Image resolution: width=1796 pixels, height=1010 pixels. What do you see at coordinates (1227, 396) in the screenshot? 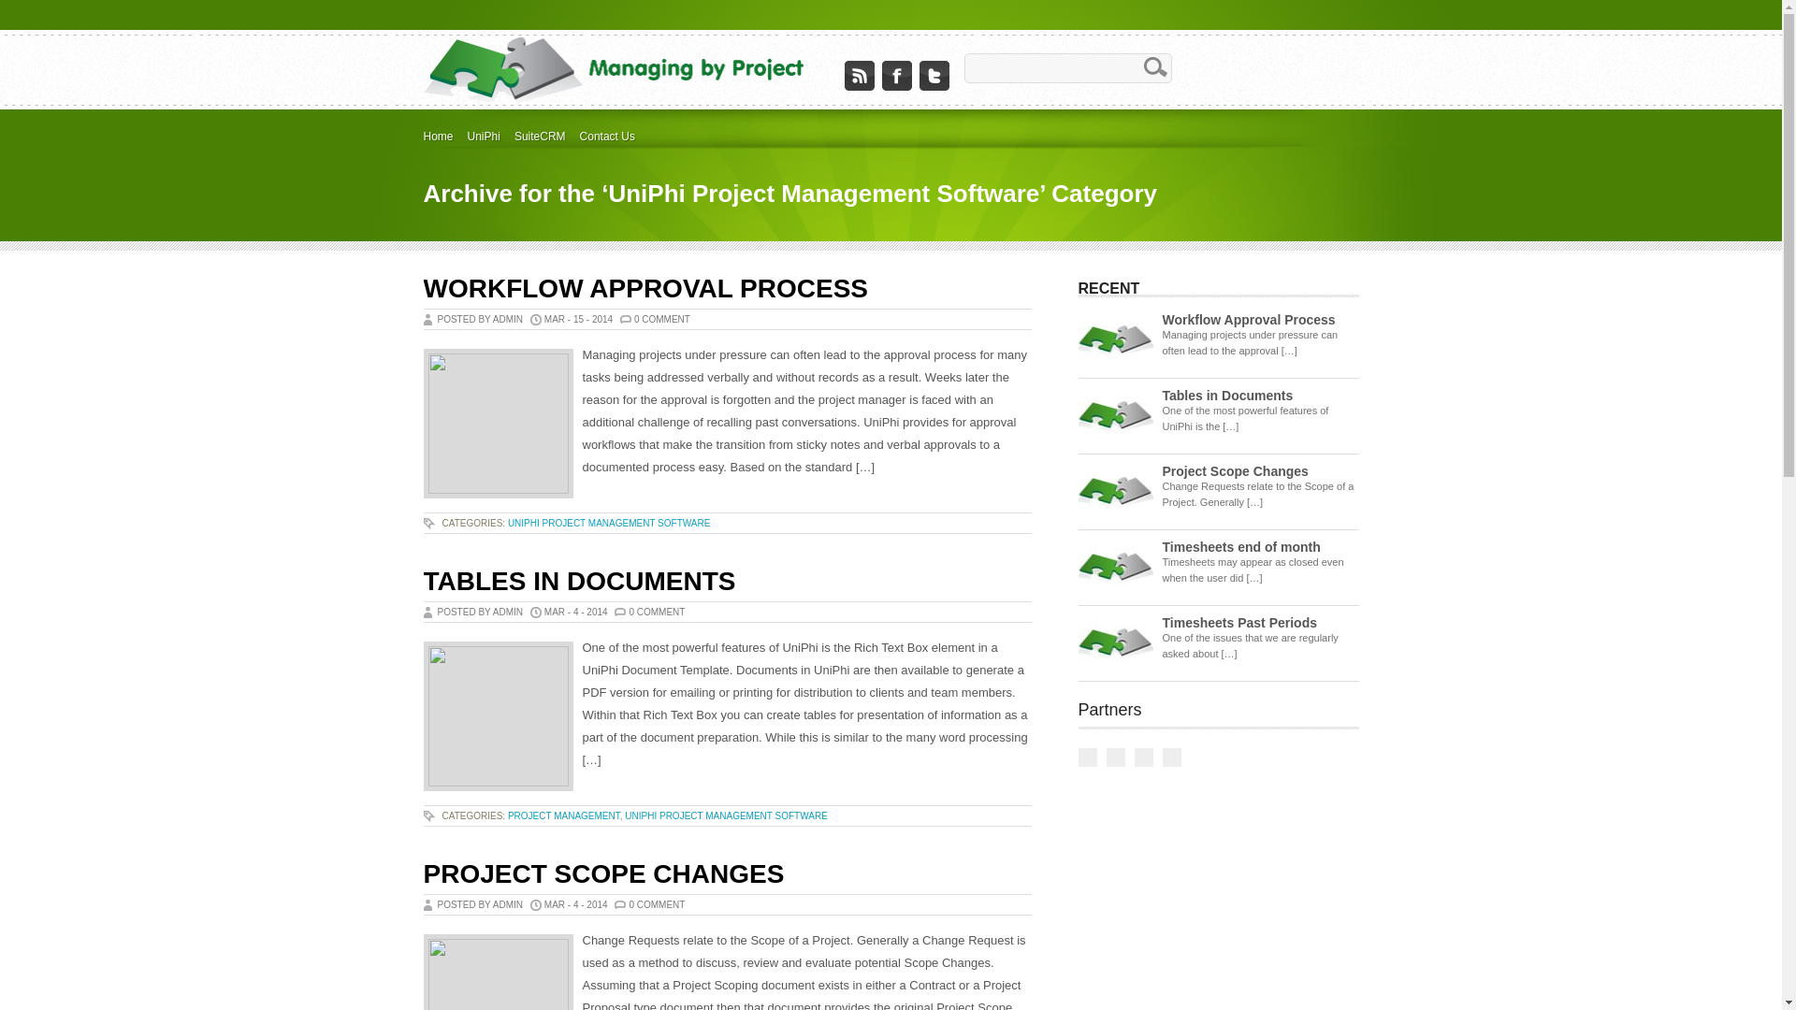
I see `Tables in Documents` at bounding box center [1227, 396].